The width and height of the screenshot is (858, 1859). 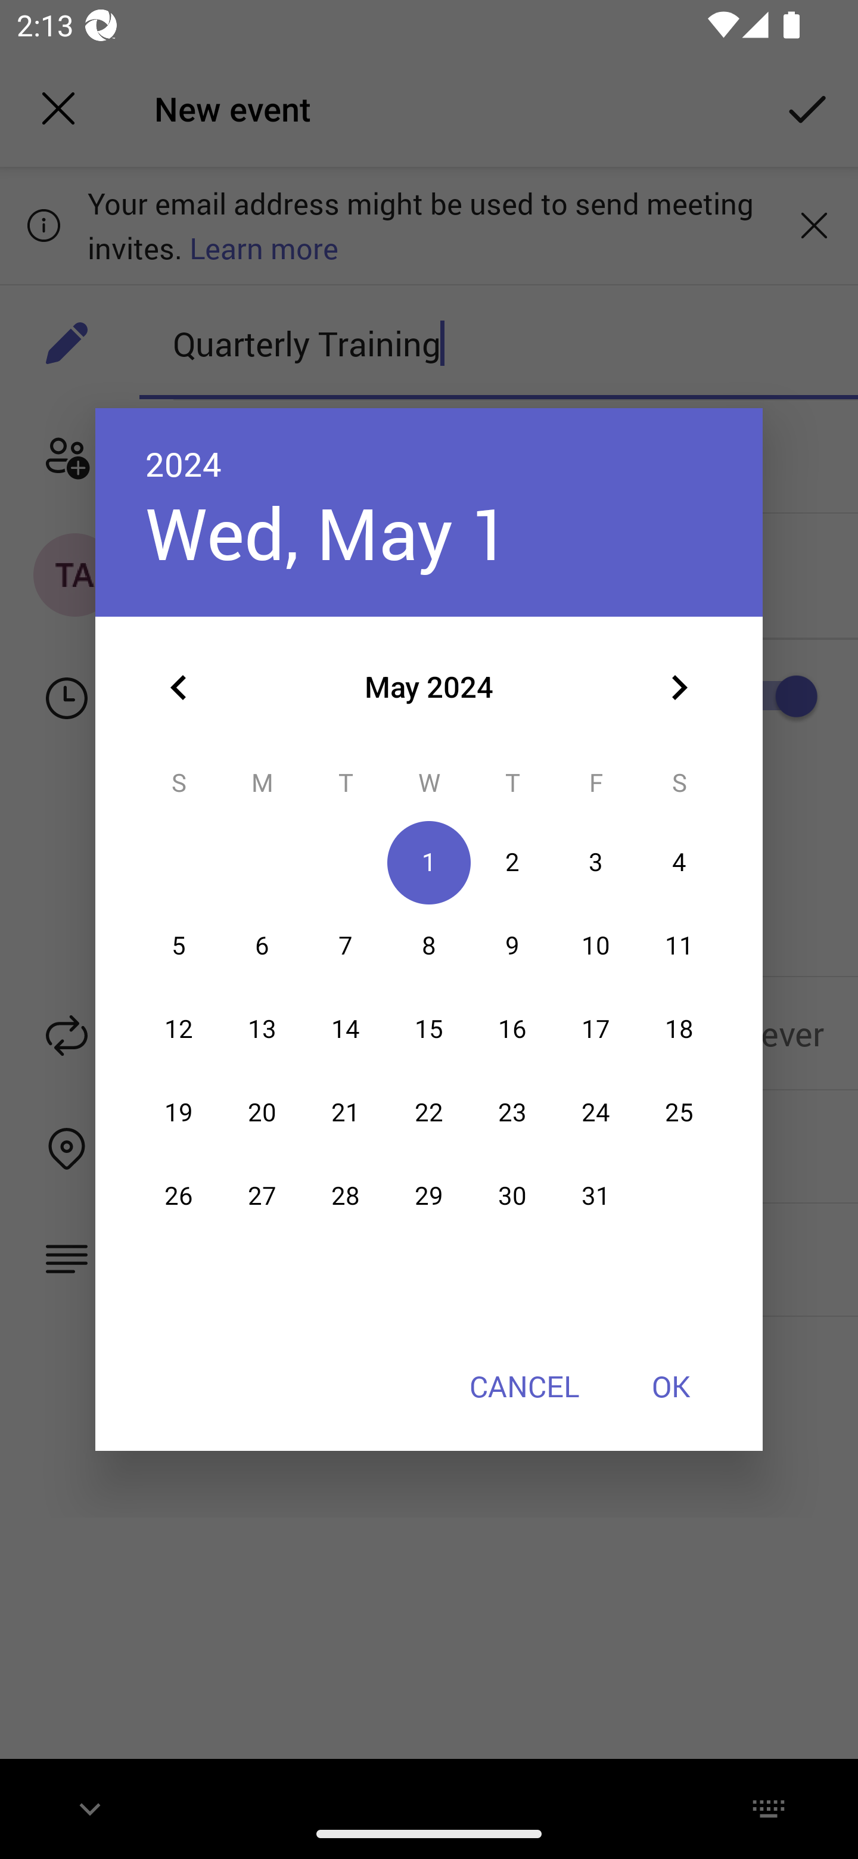 I want to click on 22 22 May 2024, so click(x=429, y=1112).